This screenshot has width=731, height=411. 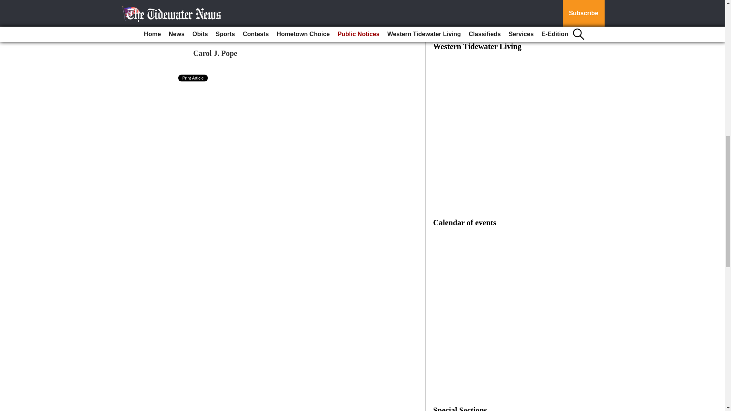 What do you see at coordinates (215, 53) in the screenshot?
I see `Carol J. Pope` at bounding box center [215, 53].